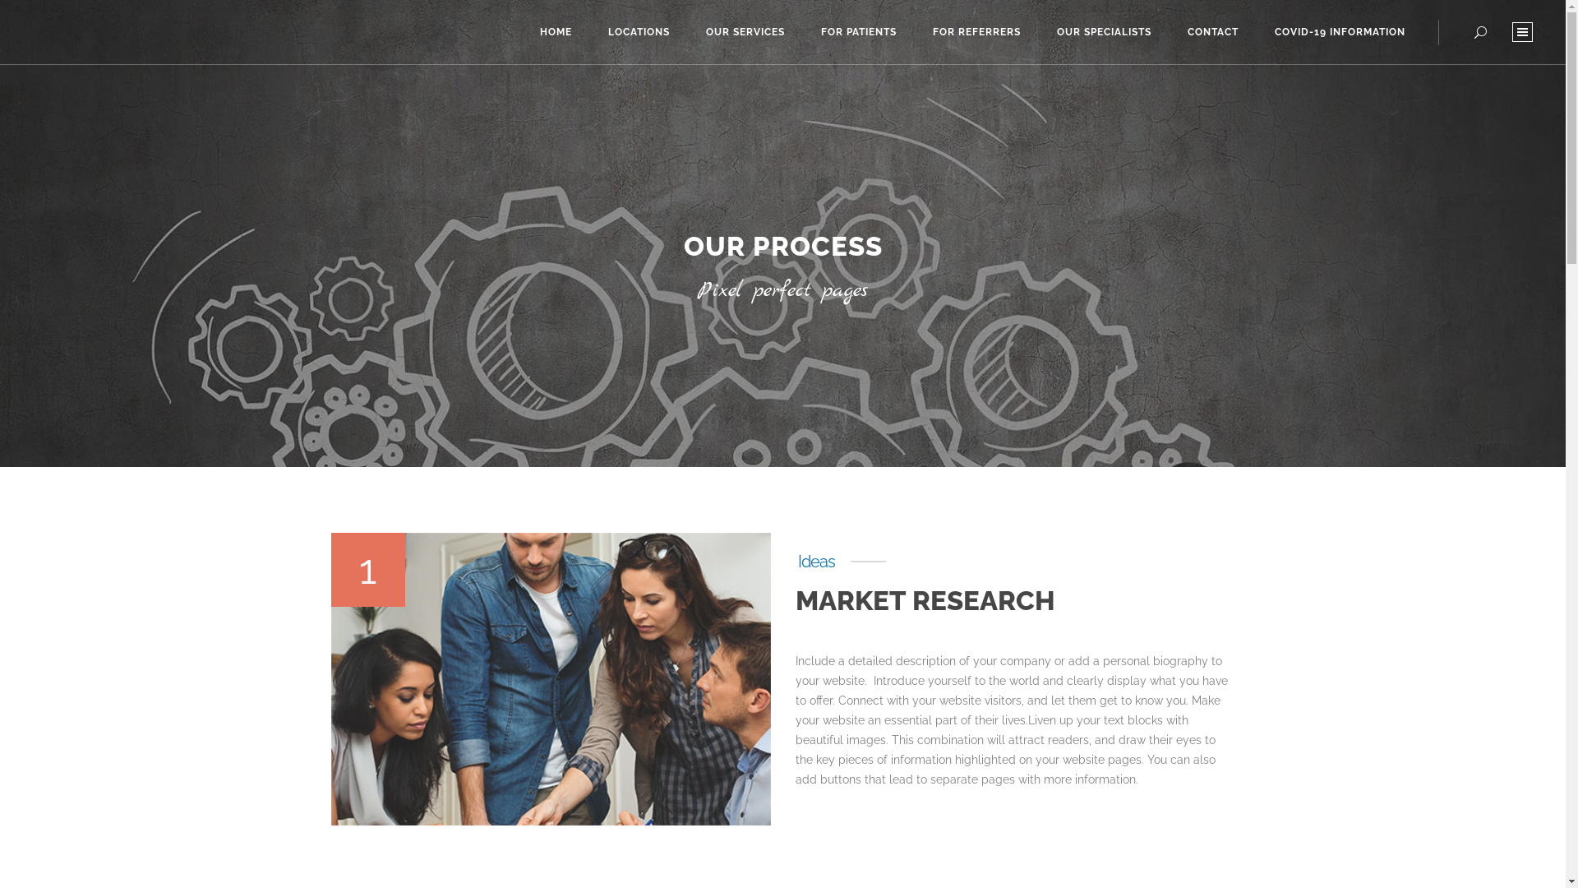 Image resolution: width=1578 pixels, height=888 pixels. What do you see at coordinates (1213, 31) in the screenshot?
I see `CONTACT` at bounding box center [1213, 31].